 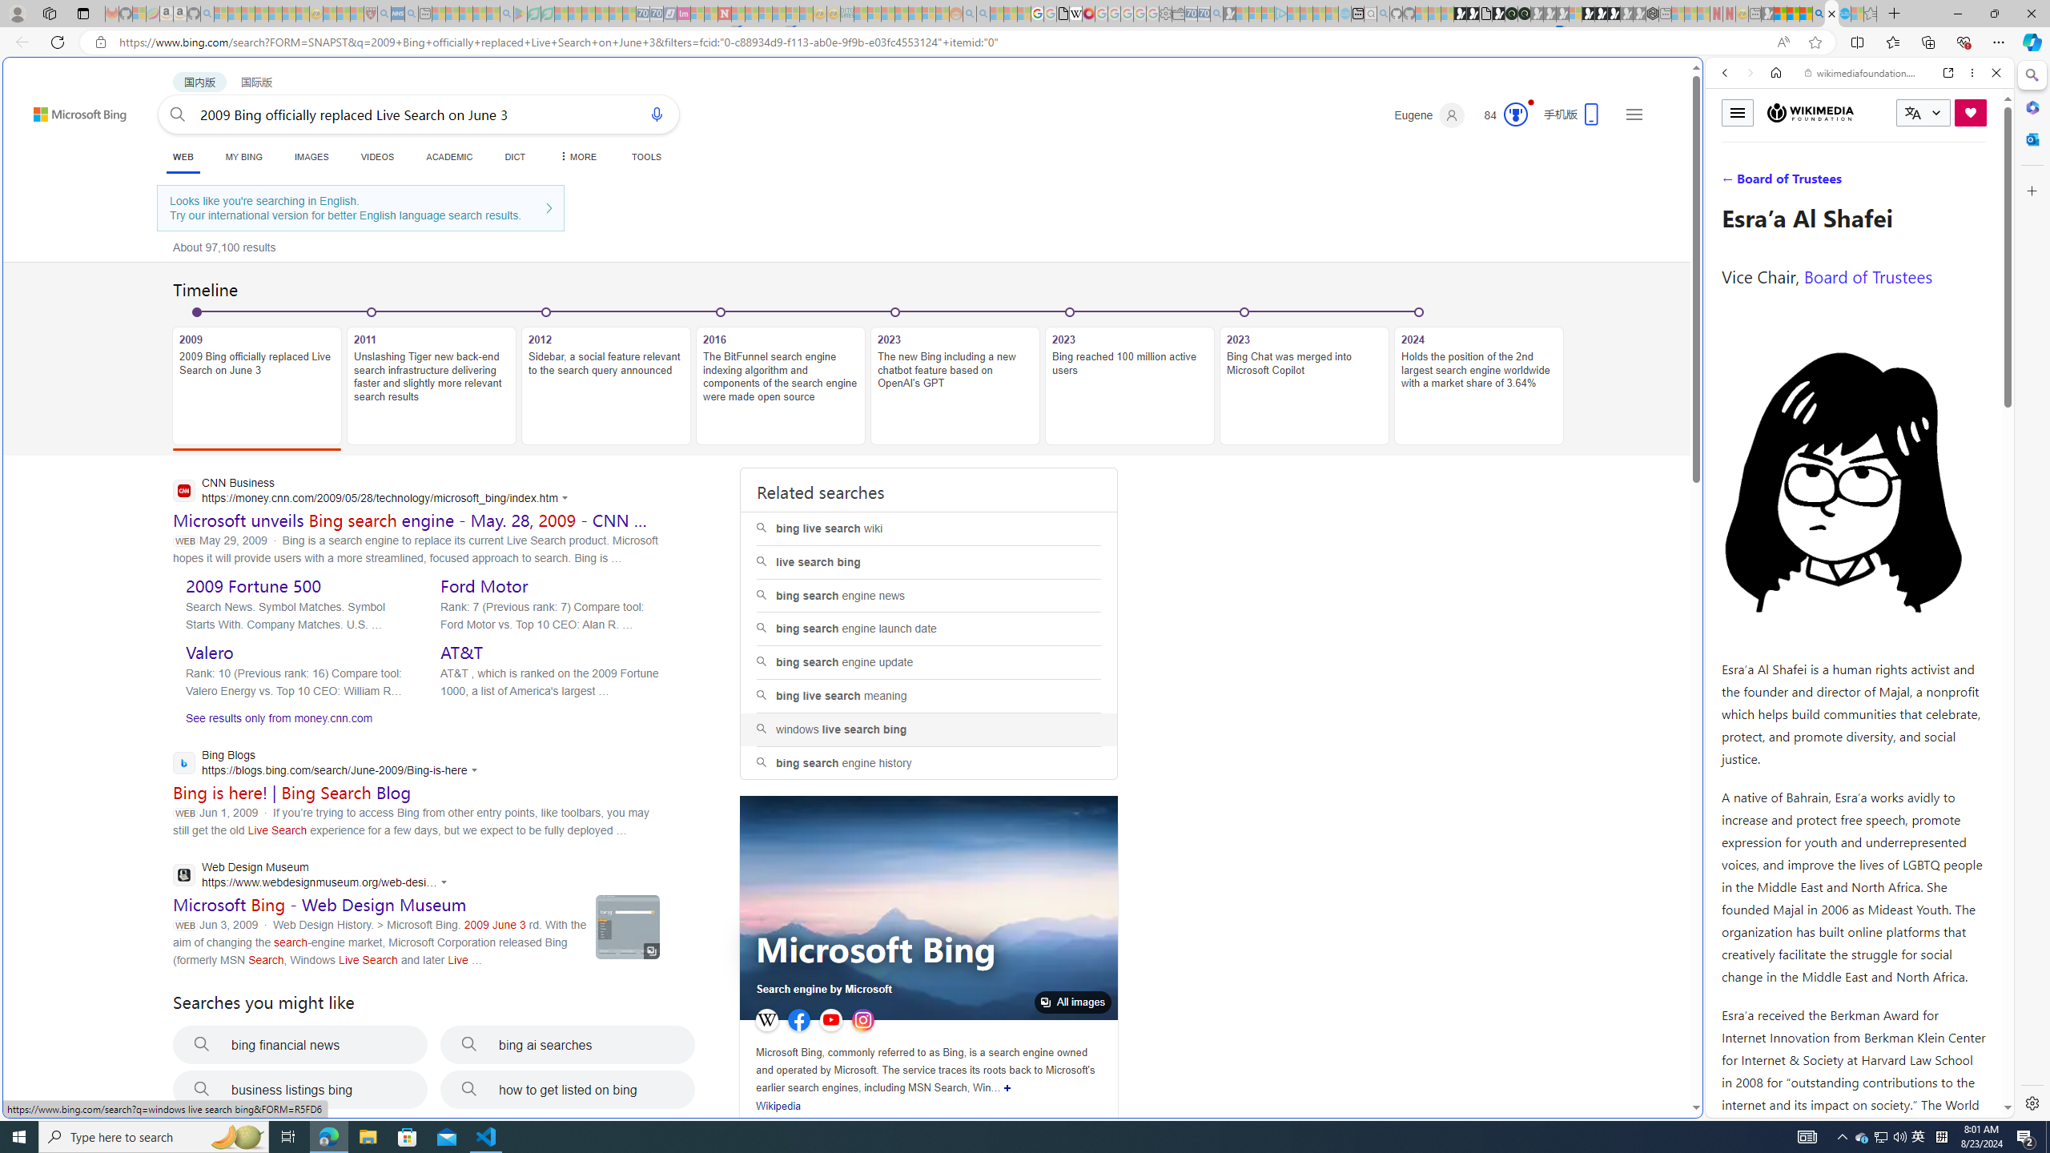 I want to click on Valero, so click(x=210, y=652).